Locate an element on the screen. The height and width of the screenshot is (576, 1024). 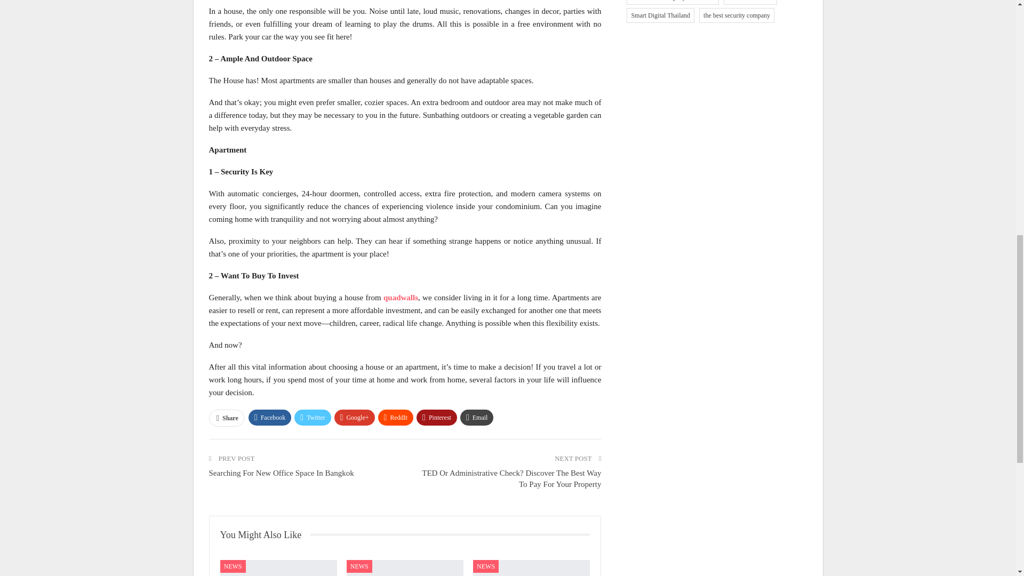
Searching For New Office Space In Bangkok is located at coordinates (282, 473).